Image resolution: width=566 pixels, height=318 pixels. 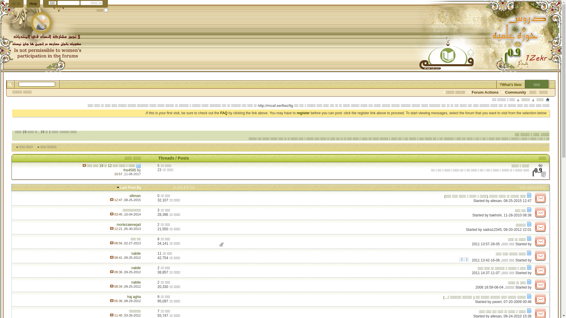 I want to click on yaseri, so click(x=497, y=302).